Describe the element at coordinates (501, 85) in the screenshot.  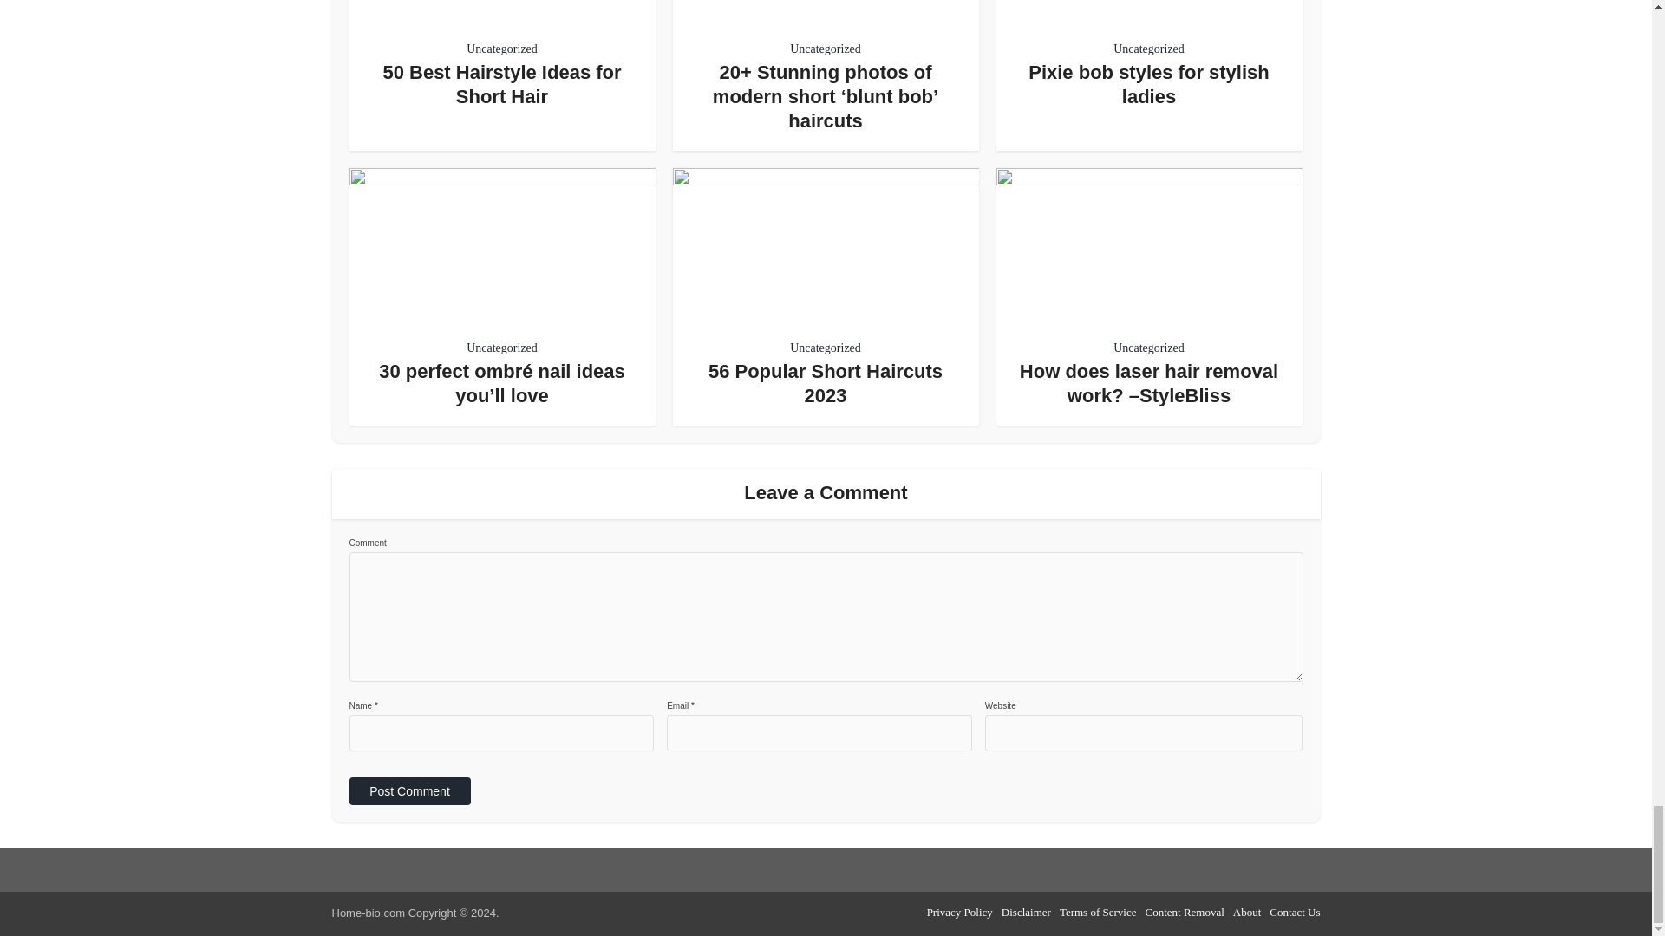
I see `50 Best Hairstyle Ideas for Short Hair` at that location.